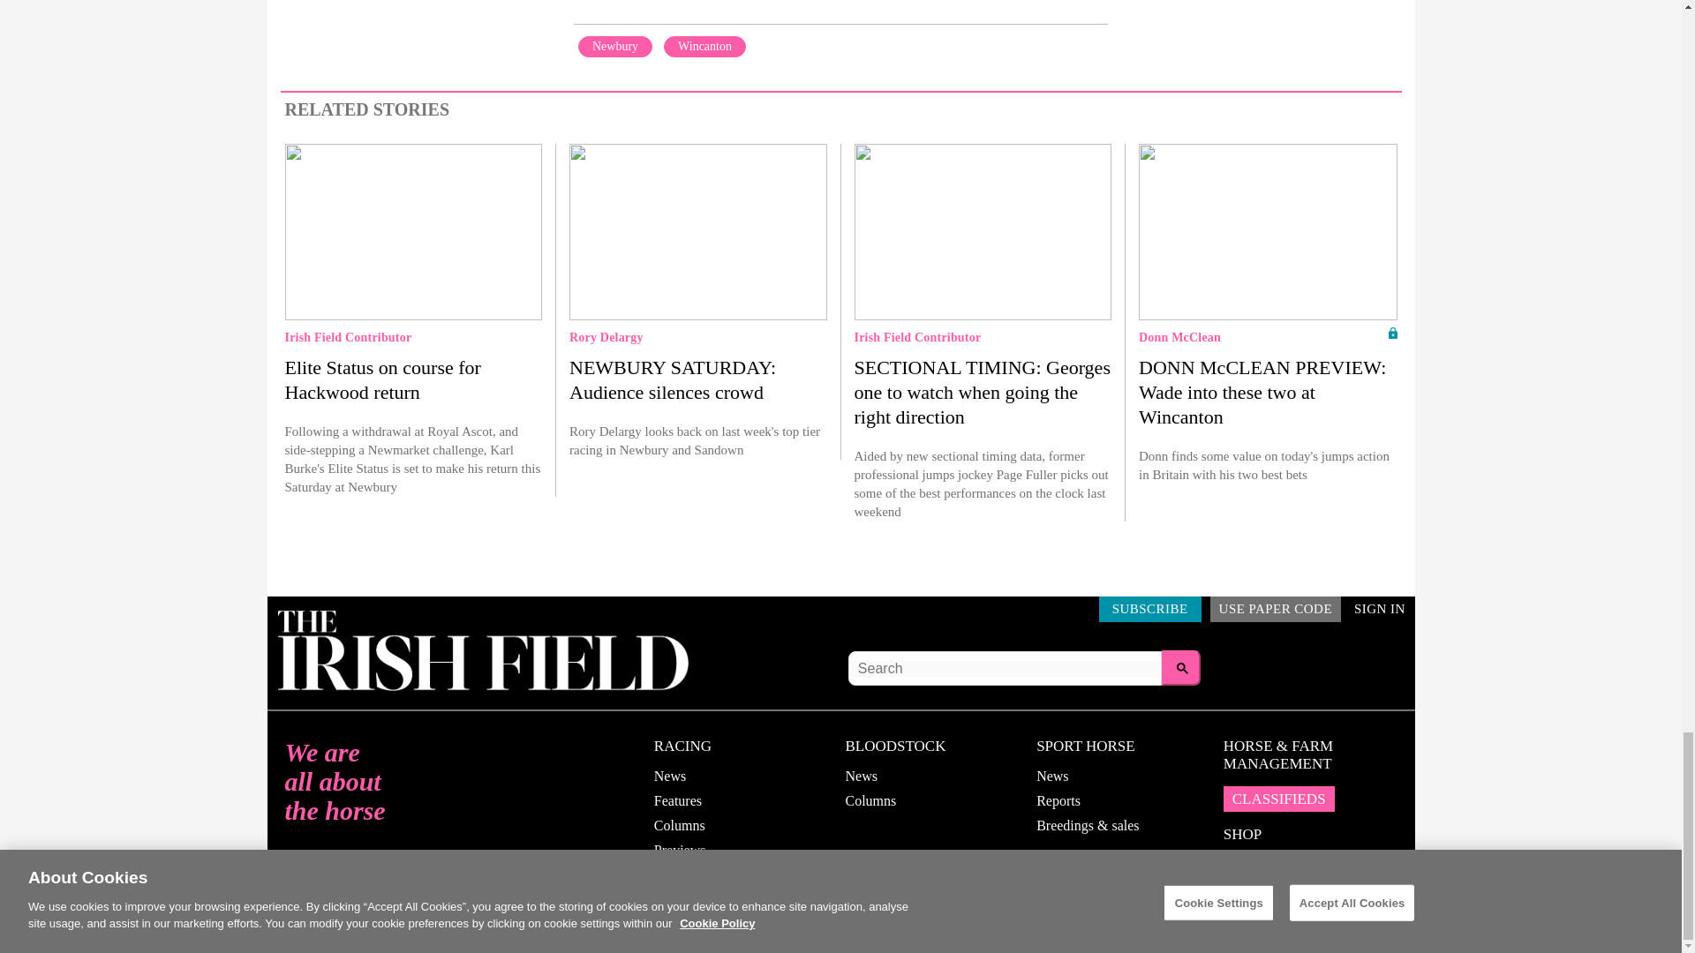  Describe the element at coordinates (1181, 667) in the screenshot. I see `search` at that location.